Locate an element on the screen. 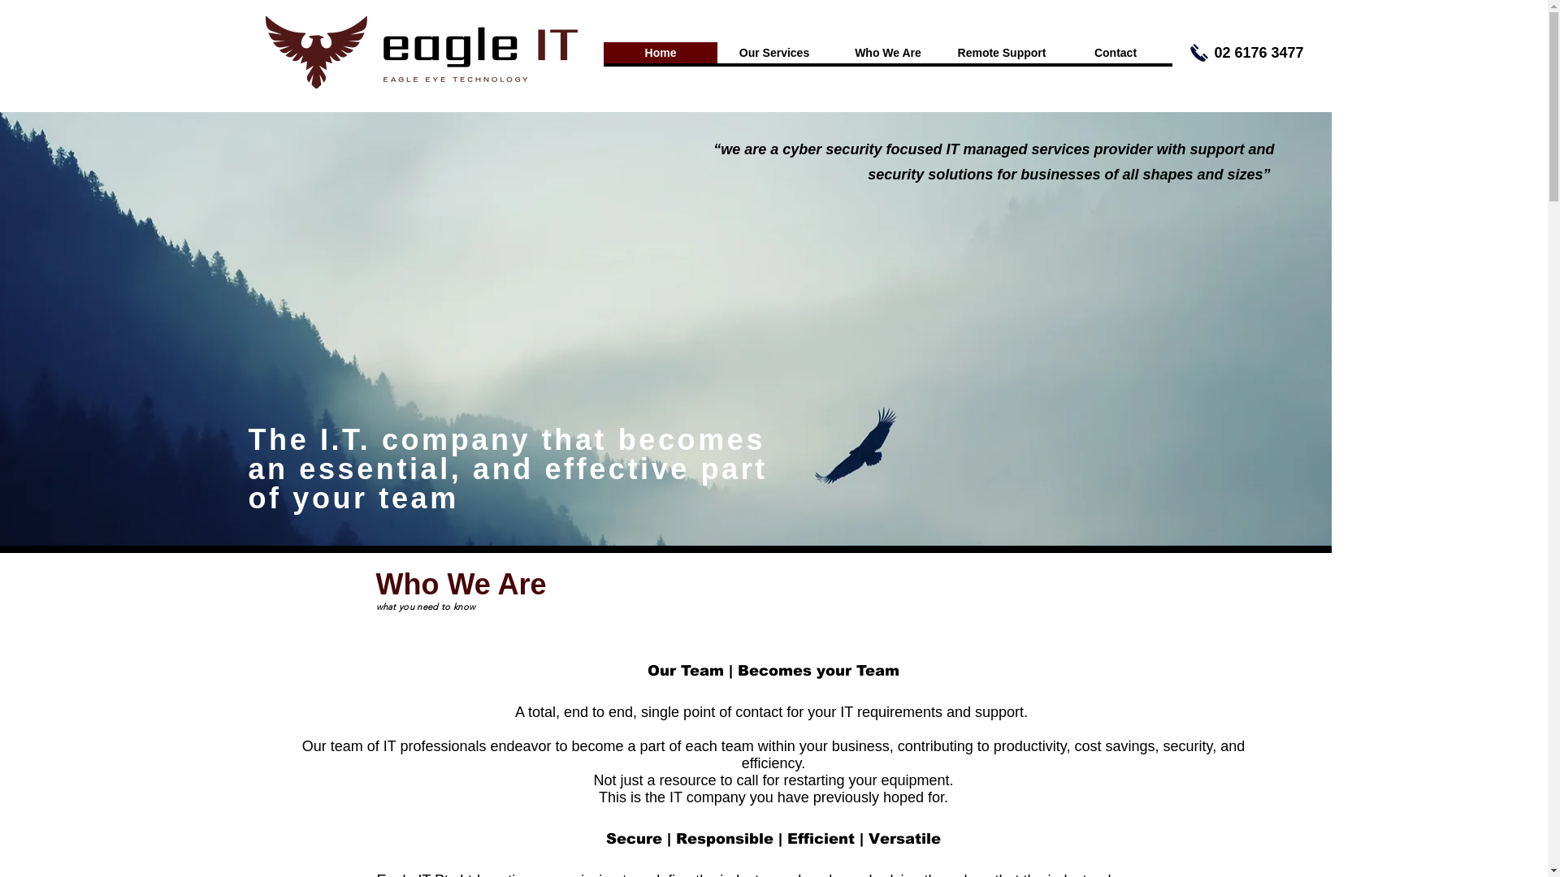 This screenshot has height=877, width=1560. Home is located at coordinates (660, 52).